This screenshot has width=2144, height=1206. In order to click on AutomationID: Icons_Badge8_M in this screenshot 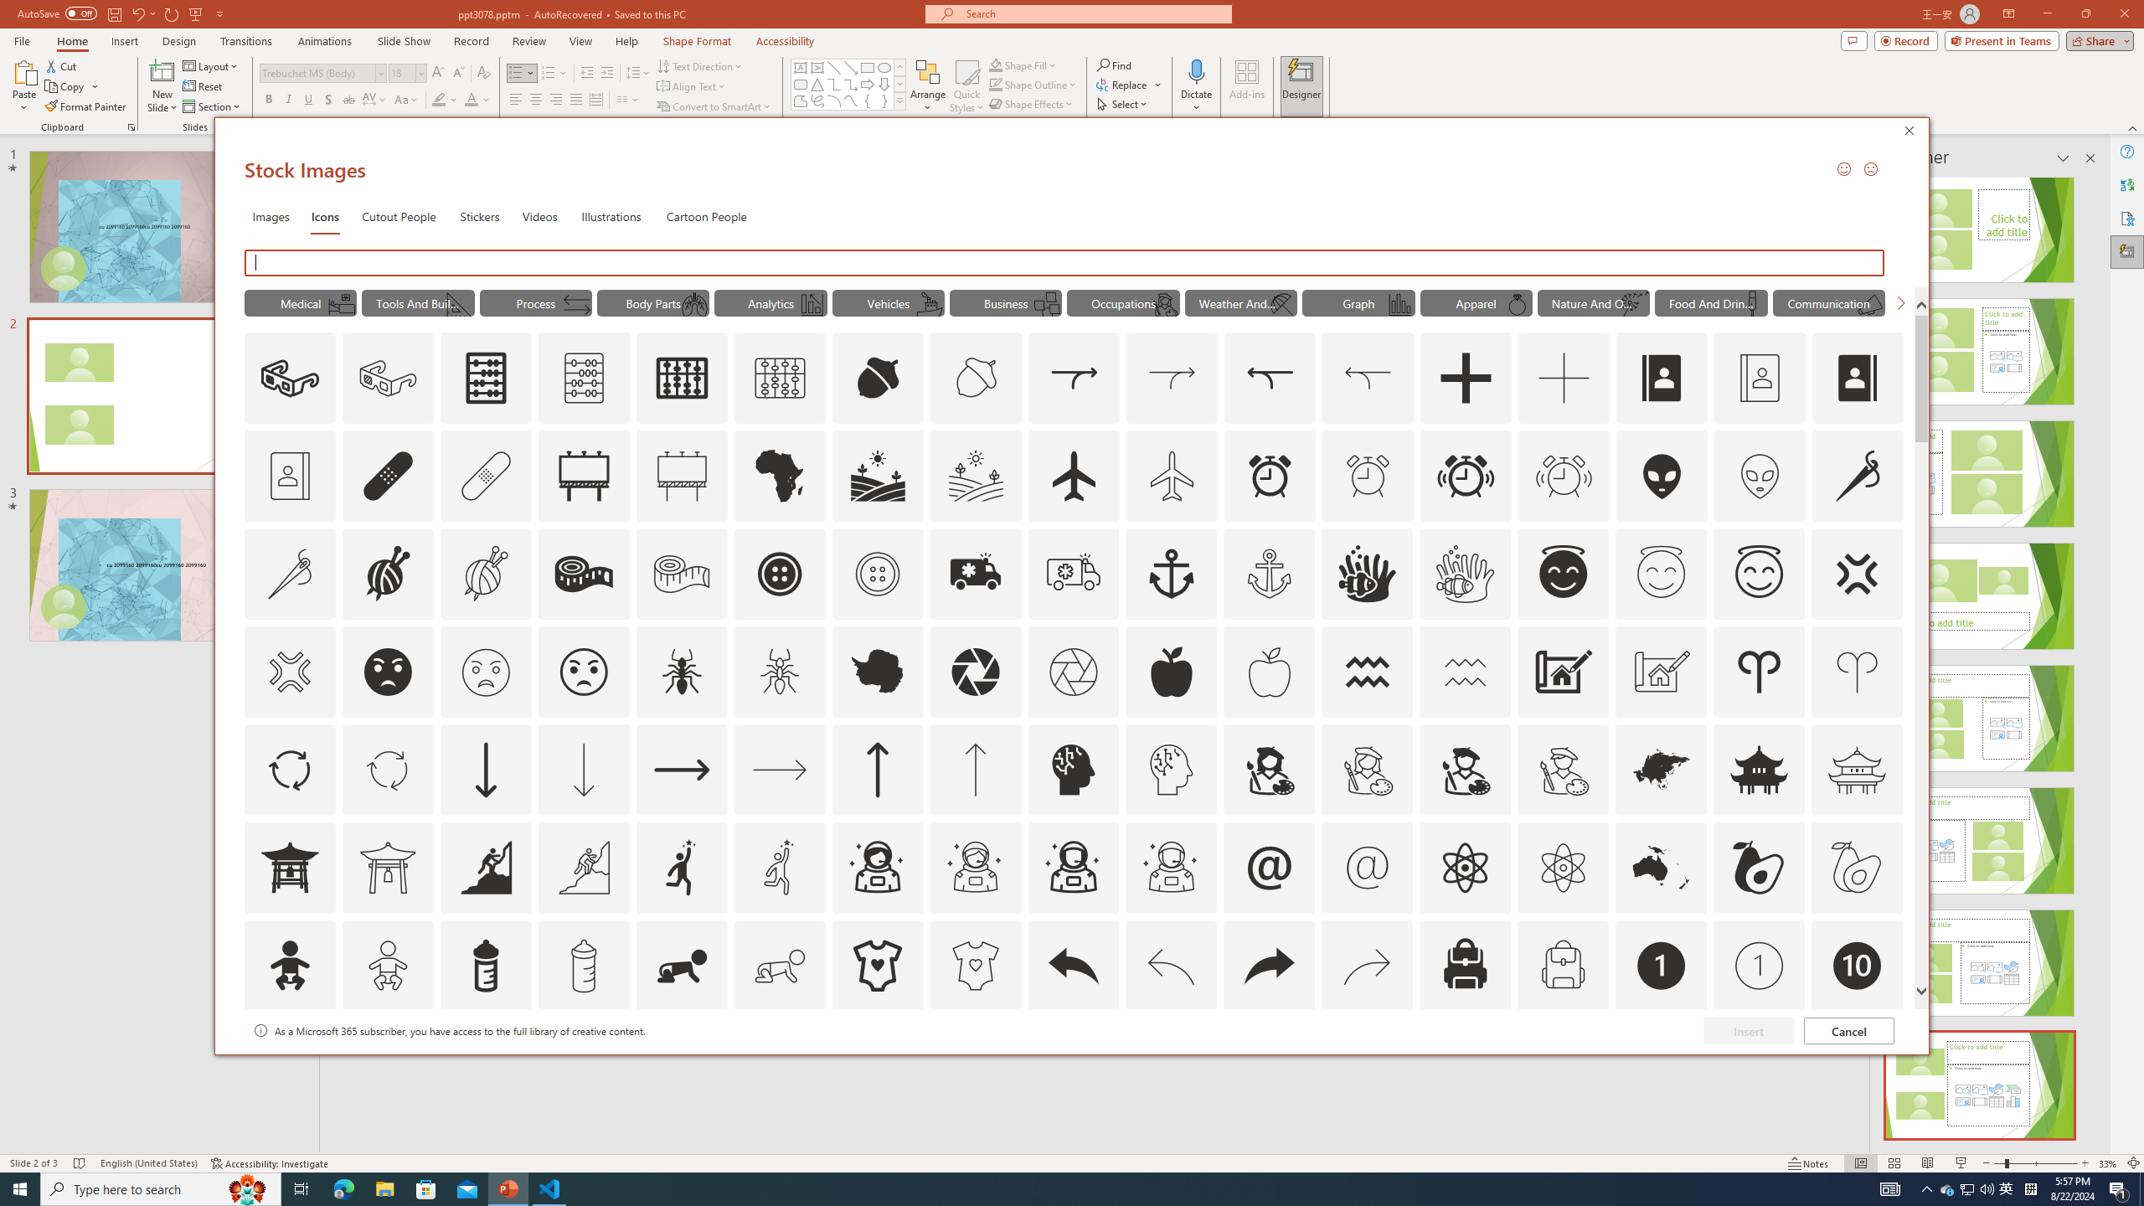, I will do `click(1662, 1064)`.